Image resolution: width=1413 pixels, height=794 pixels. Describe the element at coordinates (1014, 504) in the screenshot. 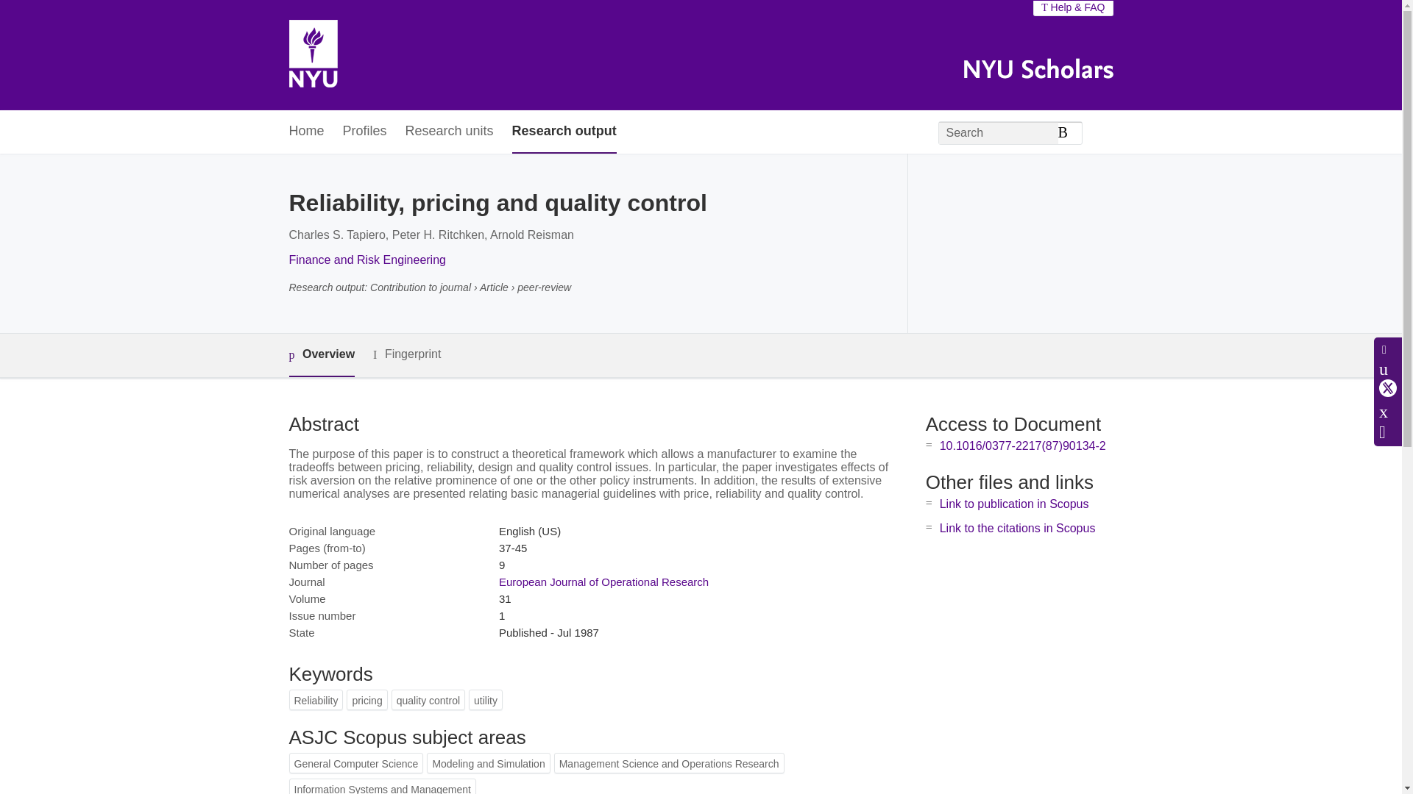

I see `Link to publication in Scopus` at that location.